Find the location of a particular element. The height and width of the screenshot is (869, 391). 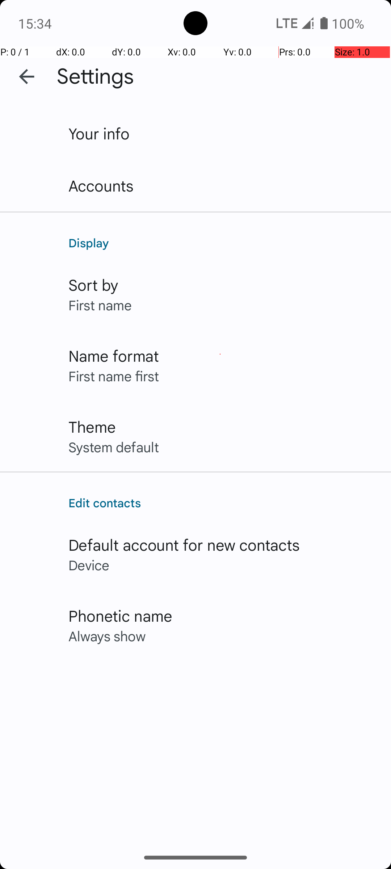

Phonetic name is located at coordinates (120, 616).